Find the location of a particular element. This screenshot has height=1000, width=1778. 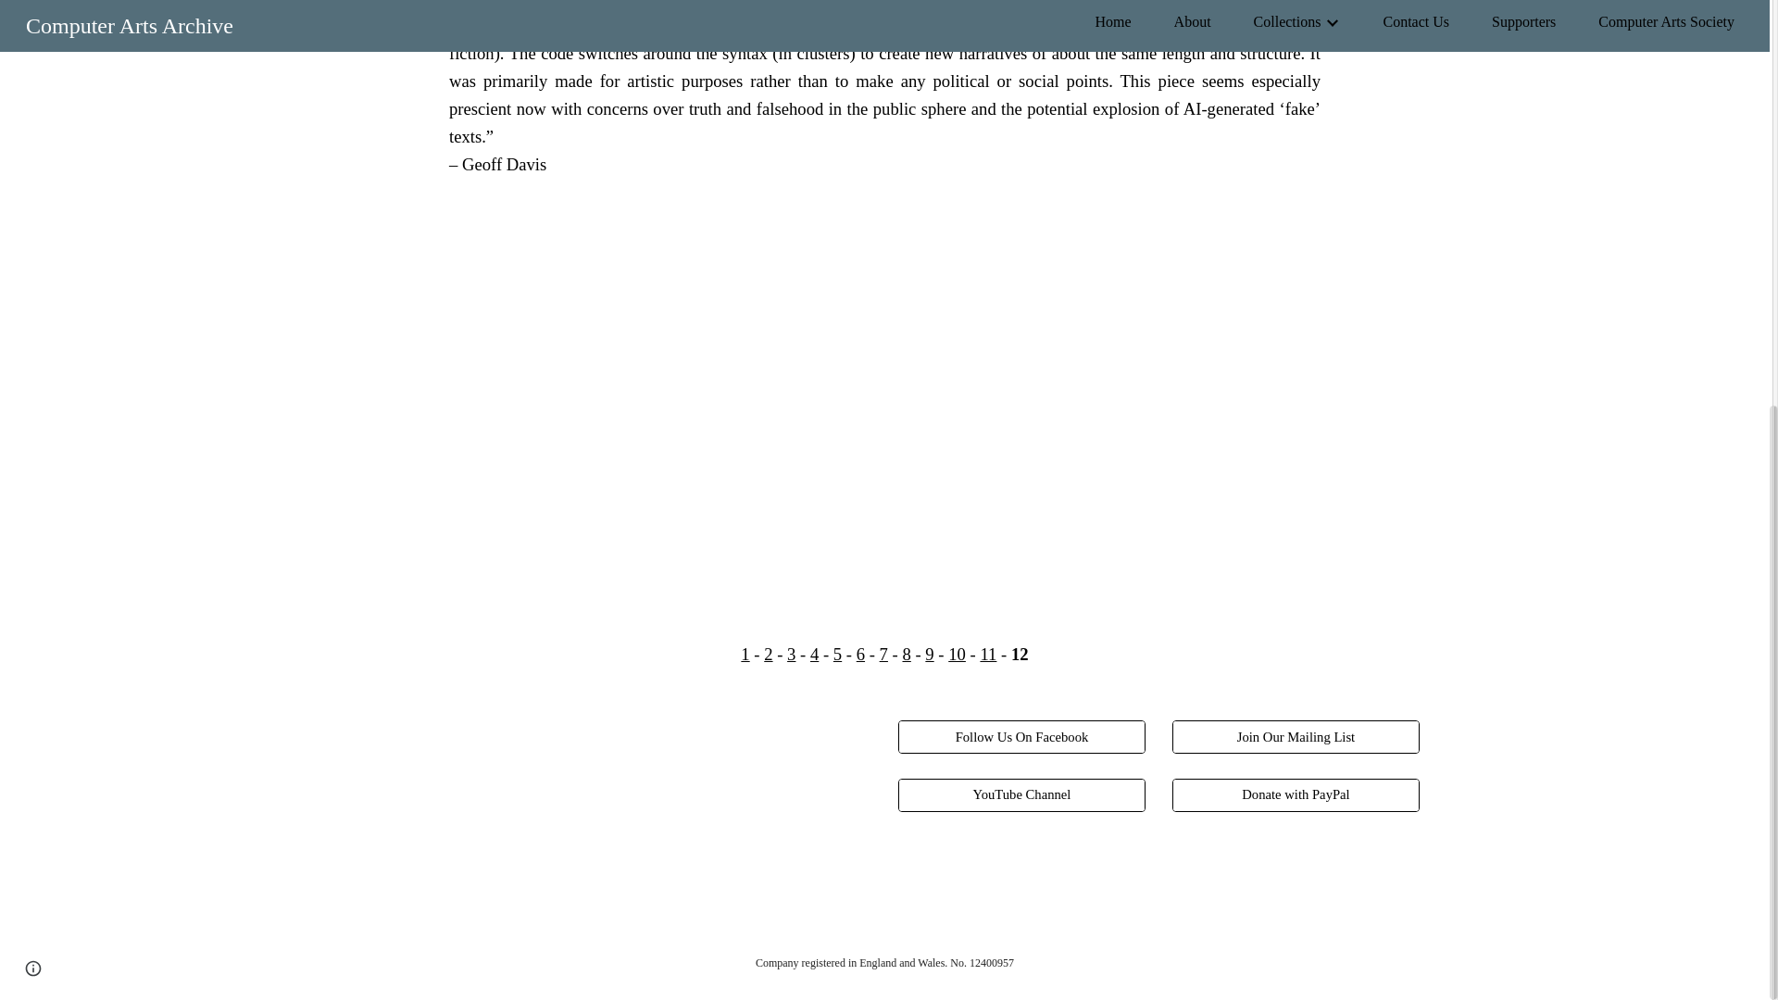

6 is located at coordinates (860, 654).